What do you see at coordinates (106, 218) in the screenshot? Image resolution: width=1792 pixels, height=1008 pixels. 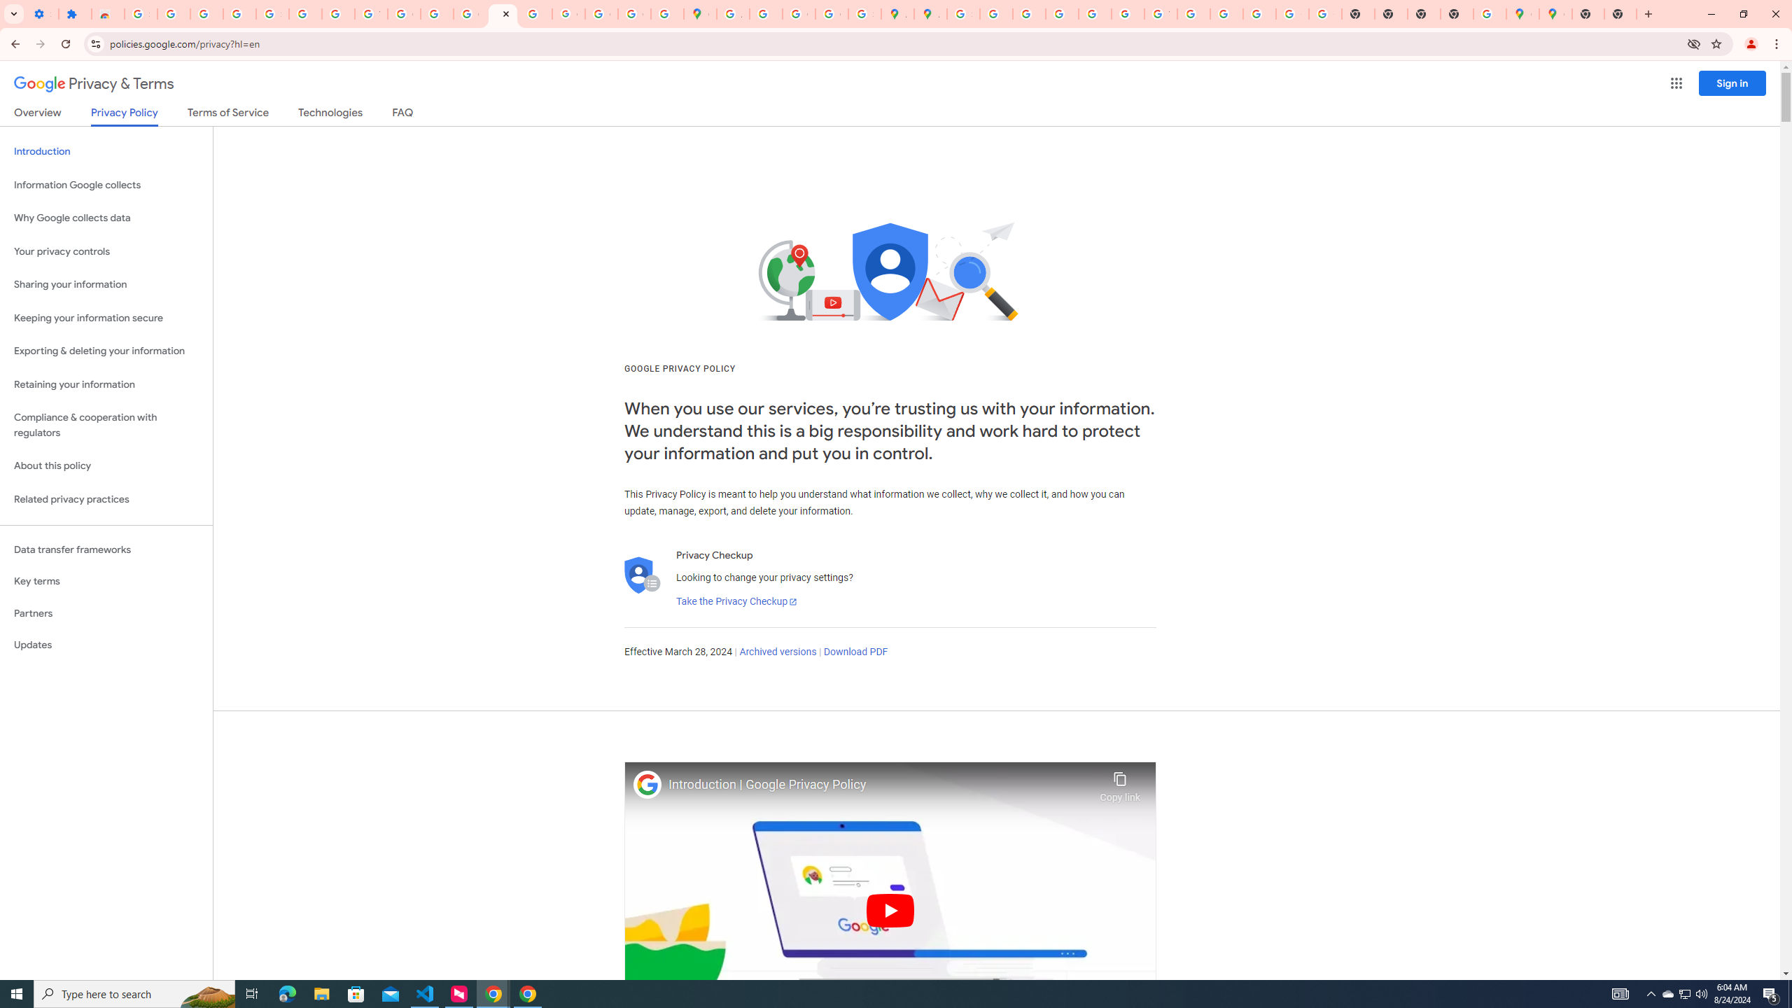 I see `Why Google collects data` at bounding box center [106, 218].